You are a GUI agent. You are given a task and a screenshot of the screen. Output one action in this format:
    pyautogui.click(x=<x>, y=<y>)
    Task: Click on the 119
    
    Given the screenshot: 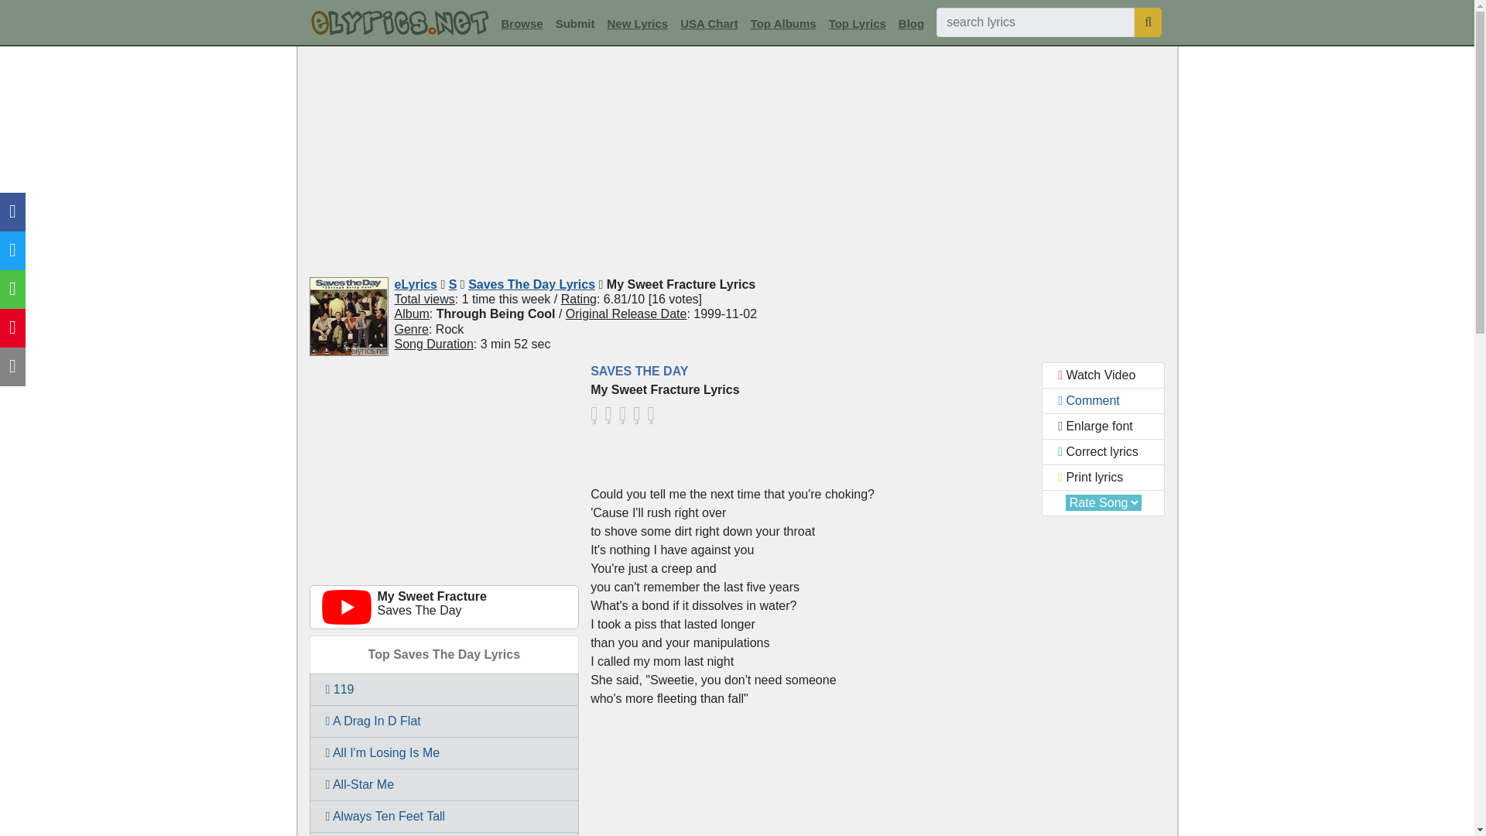 What is the action you would take?
    pyautogui.click(x=444, y=689)
    